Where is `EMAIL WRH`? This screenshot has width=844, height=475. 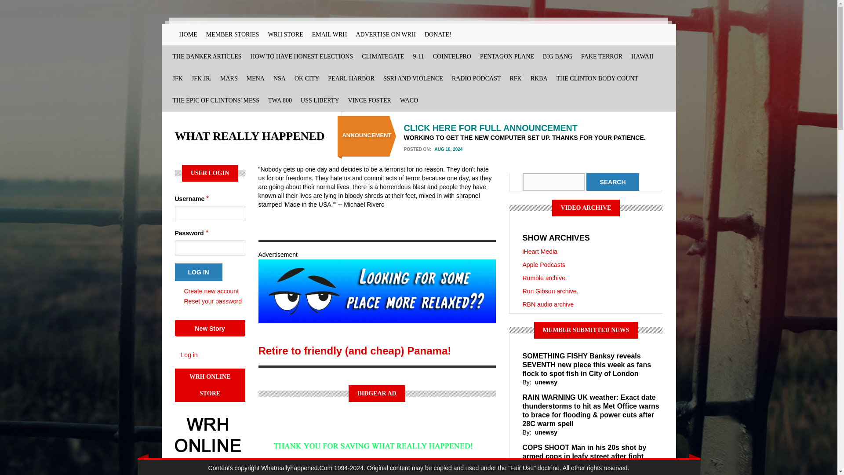 EMAIL WRH is located at coordinates (330, 34).